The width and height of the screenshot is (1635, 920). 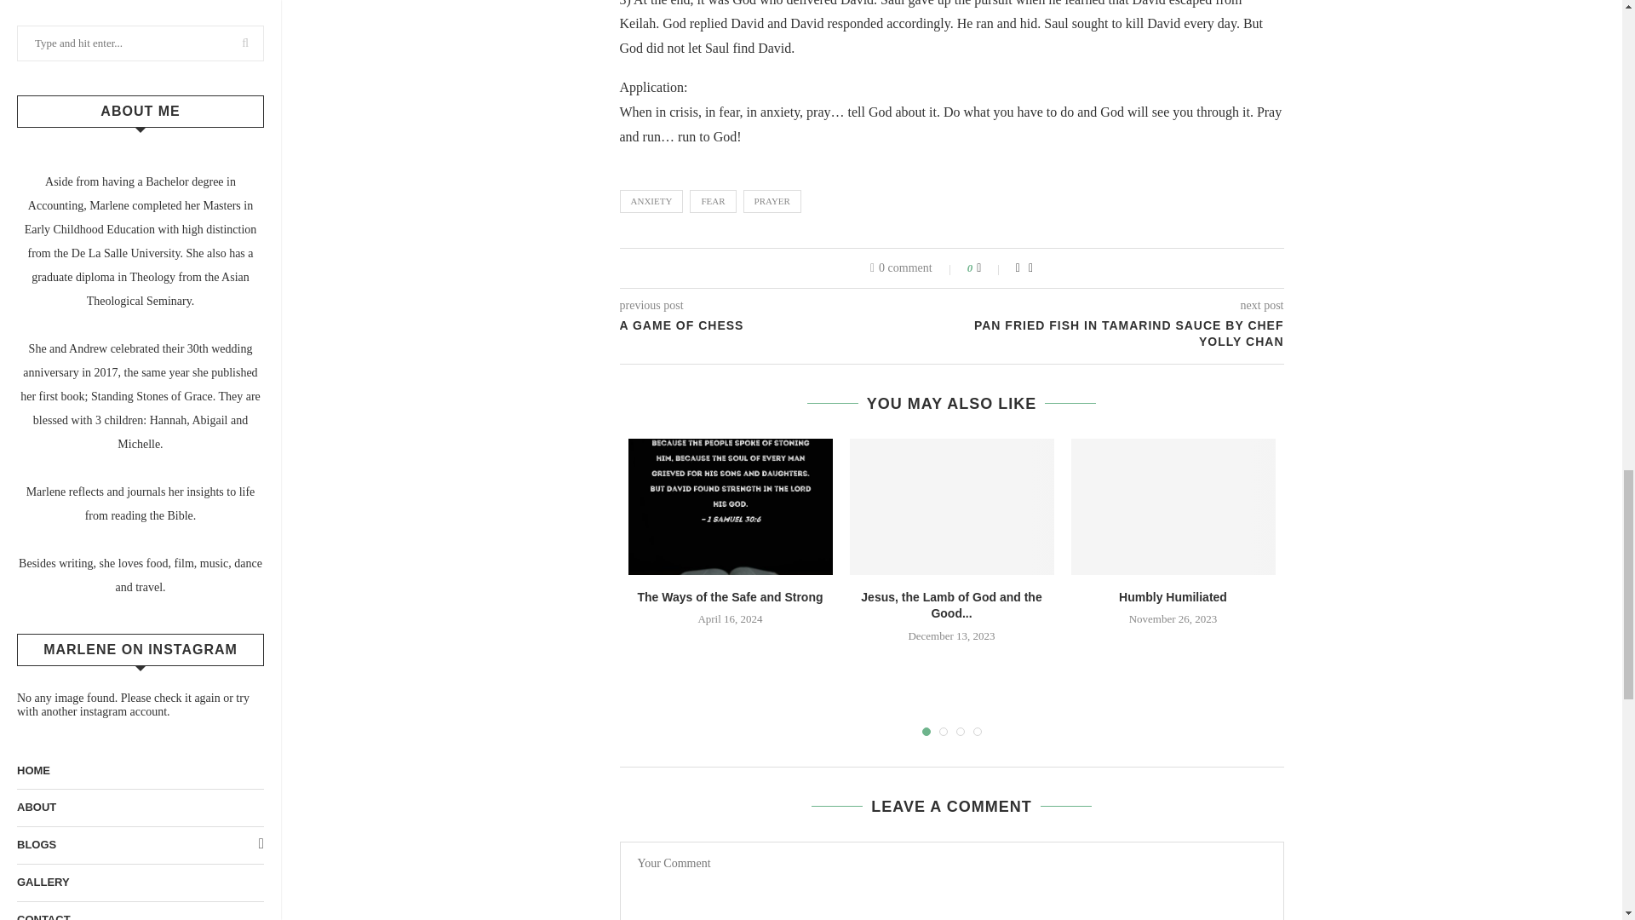 What do you see at coordinates (730, 507) in the screenshot?
I see `The Ways of the Safe and Strong` at bounding box center [730, 507].